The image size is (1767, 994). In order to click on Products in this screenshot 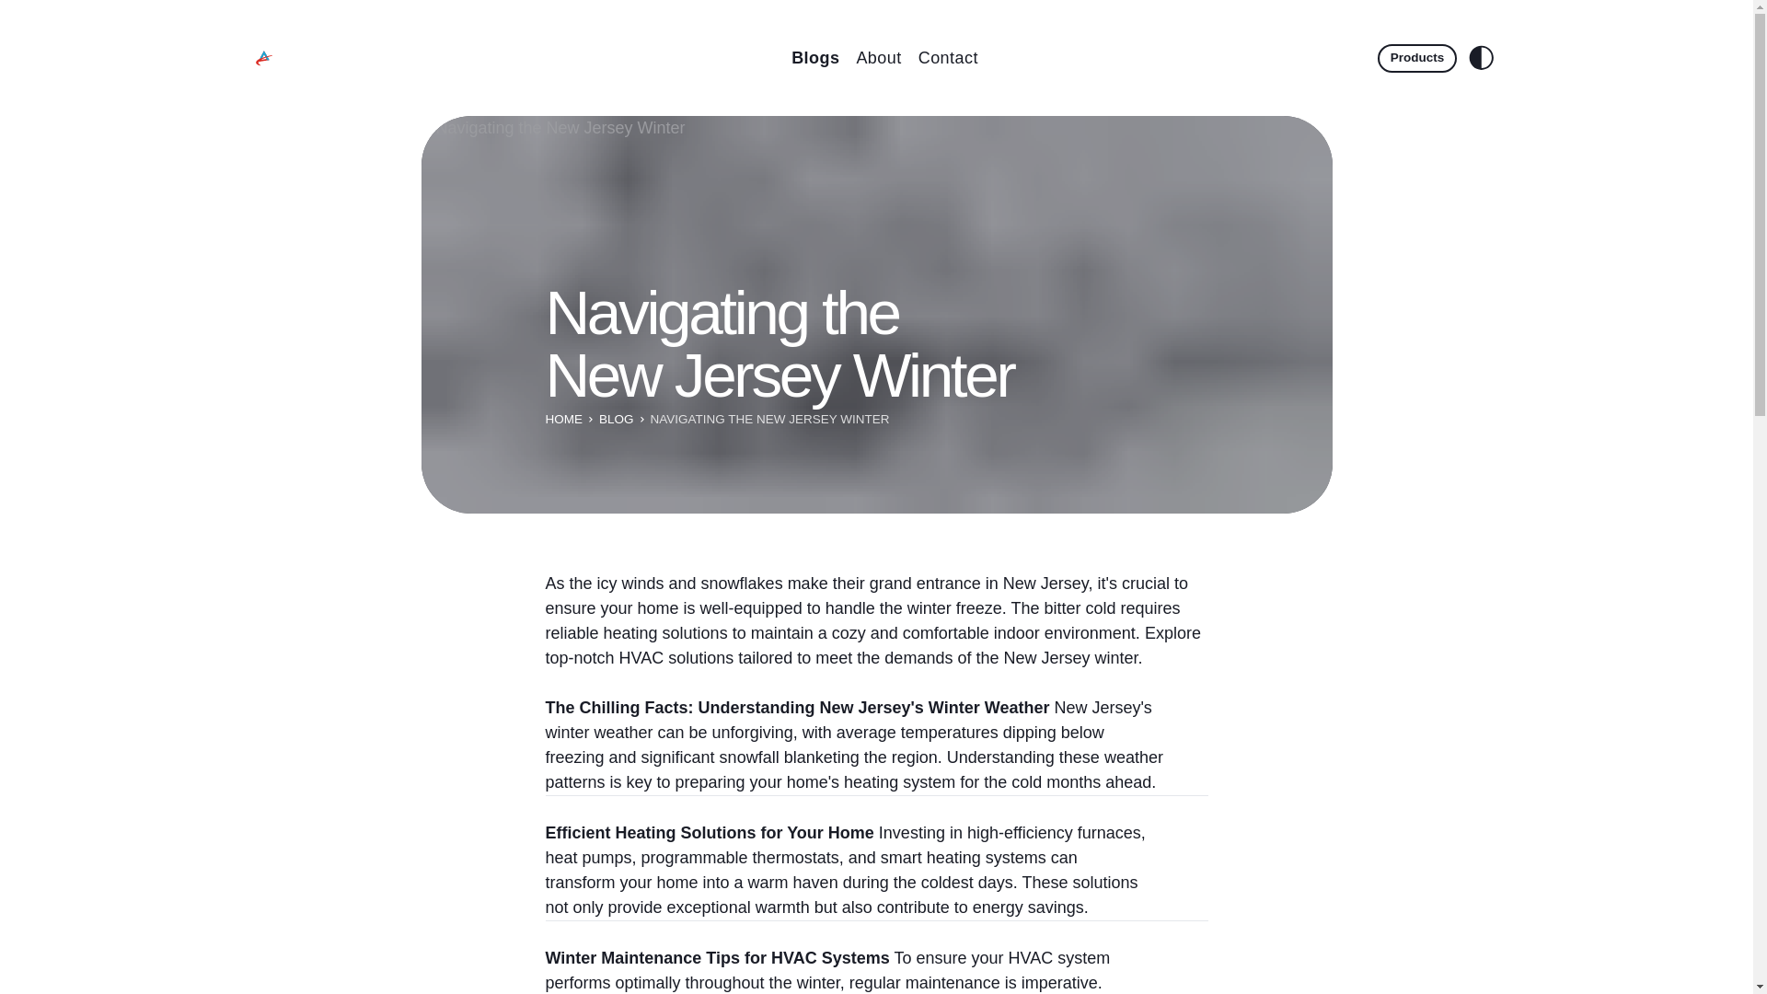, I will do `click(1417, 57)`.